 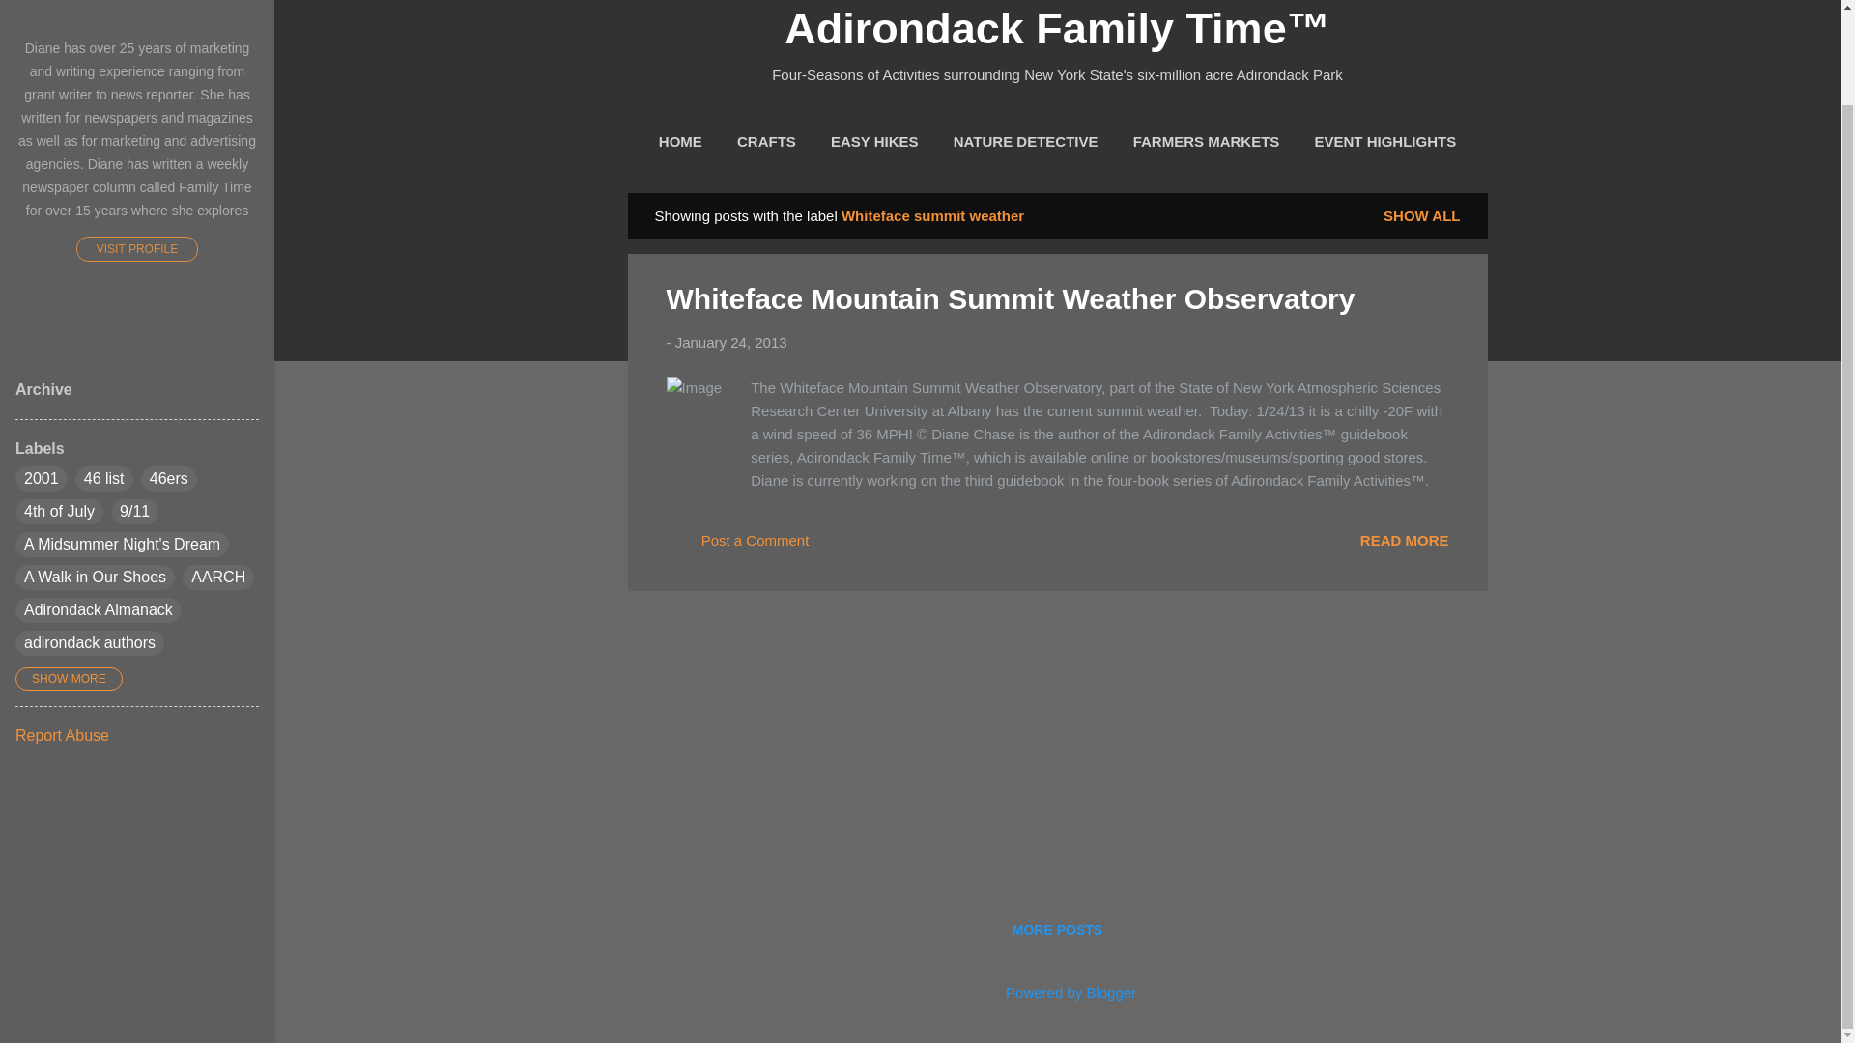 What do you see at coordinates (1404, 539) in the screenshot?
I see `READ MORE` at bounding box center [1404, 539].